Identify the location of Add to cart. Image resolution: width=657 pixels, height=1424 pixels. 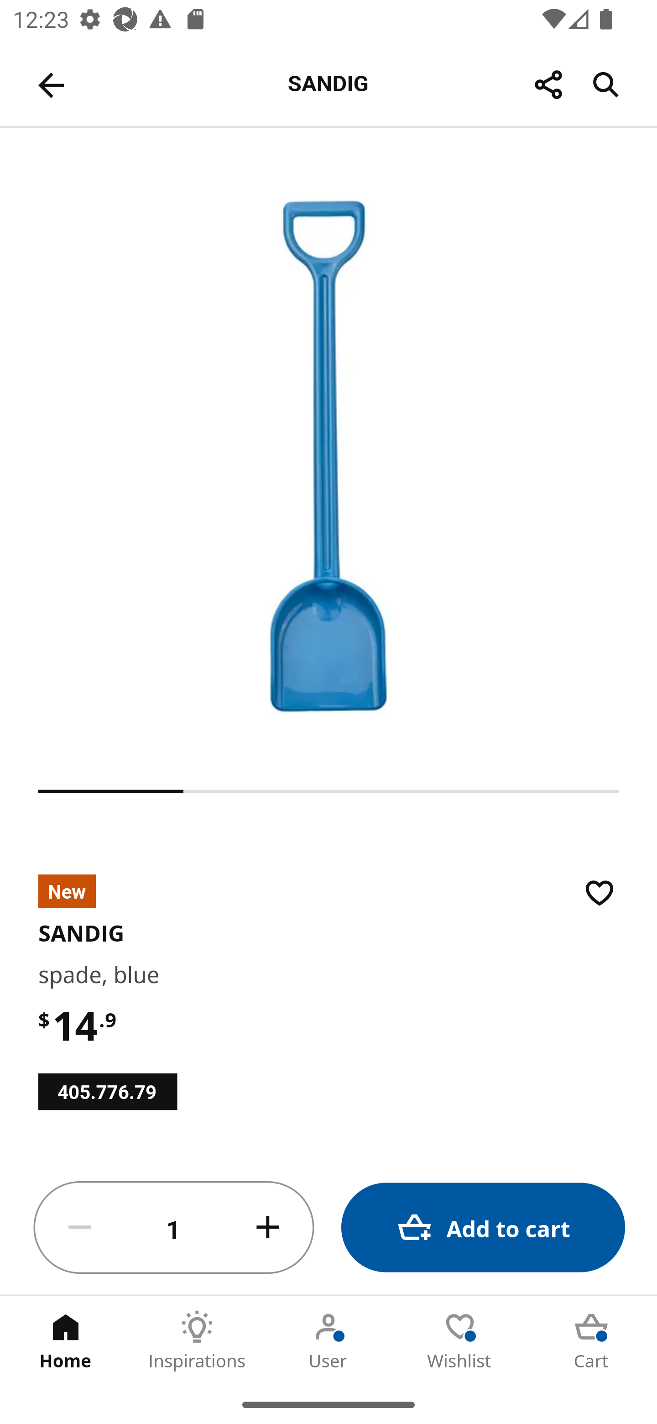
(483, 1228).